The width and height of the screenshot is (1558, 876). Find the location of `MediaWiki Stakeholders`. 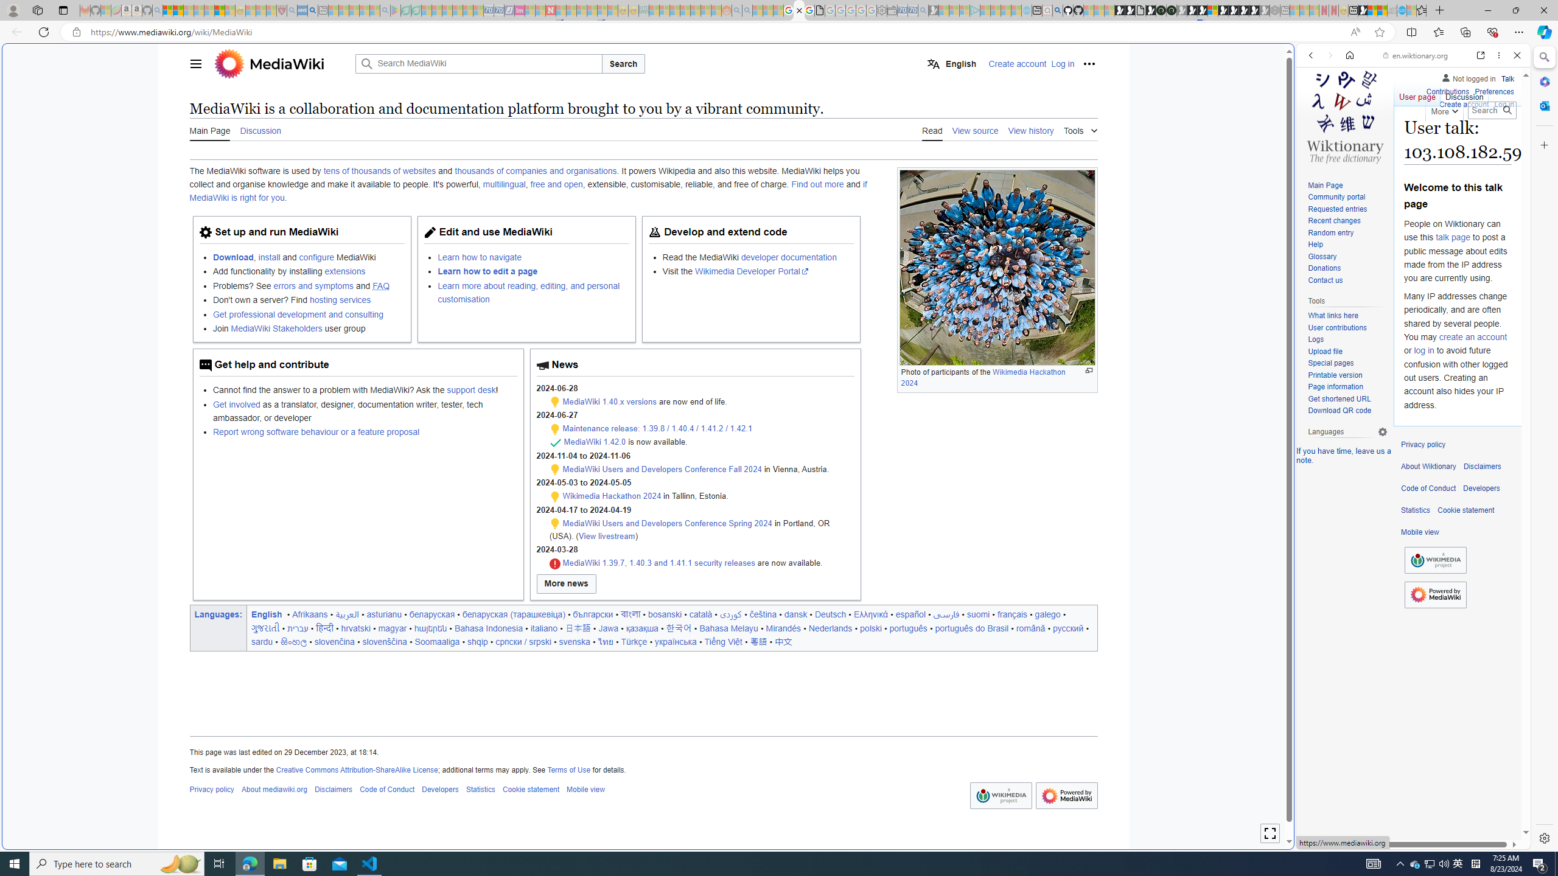

MediaWiki Stakeholders is located at coordinates (276, 328).